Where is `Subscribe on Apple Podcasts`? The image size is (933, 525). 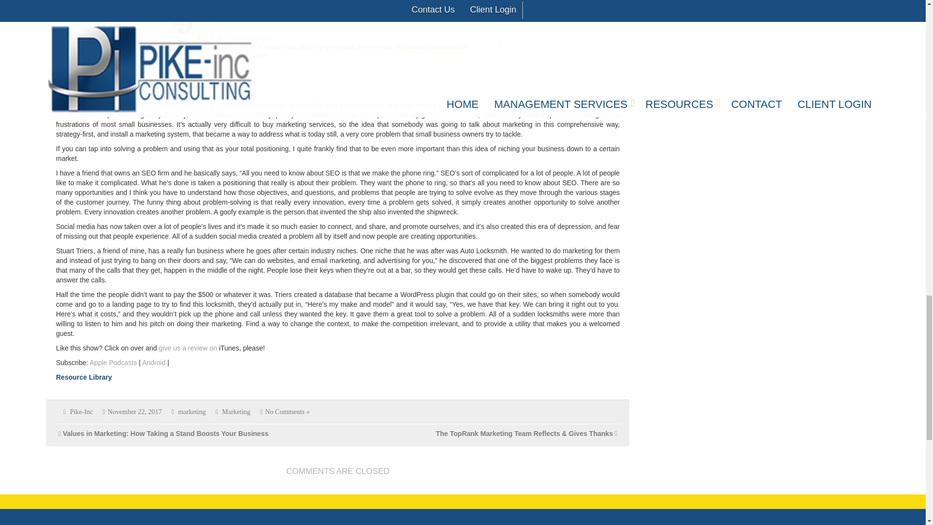
Subscribe on Apple Podcasts is located at coordinates (113, 362).